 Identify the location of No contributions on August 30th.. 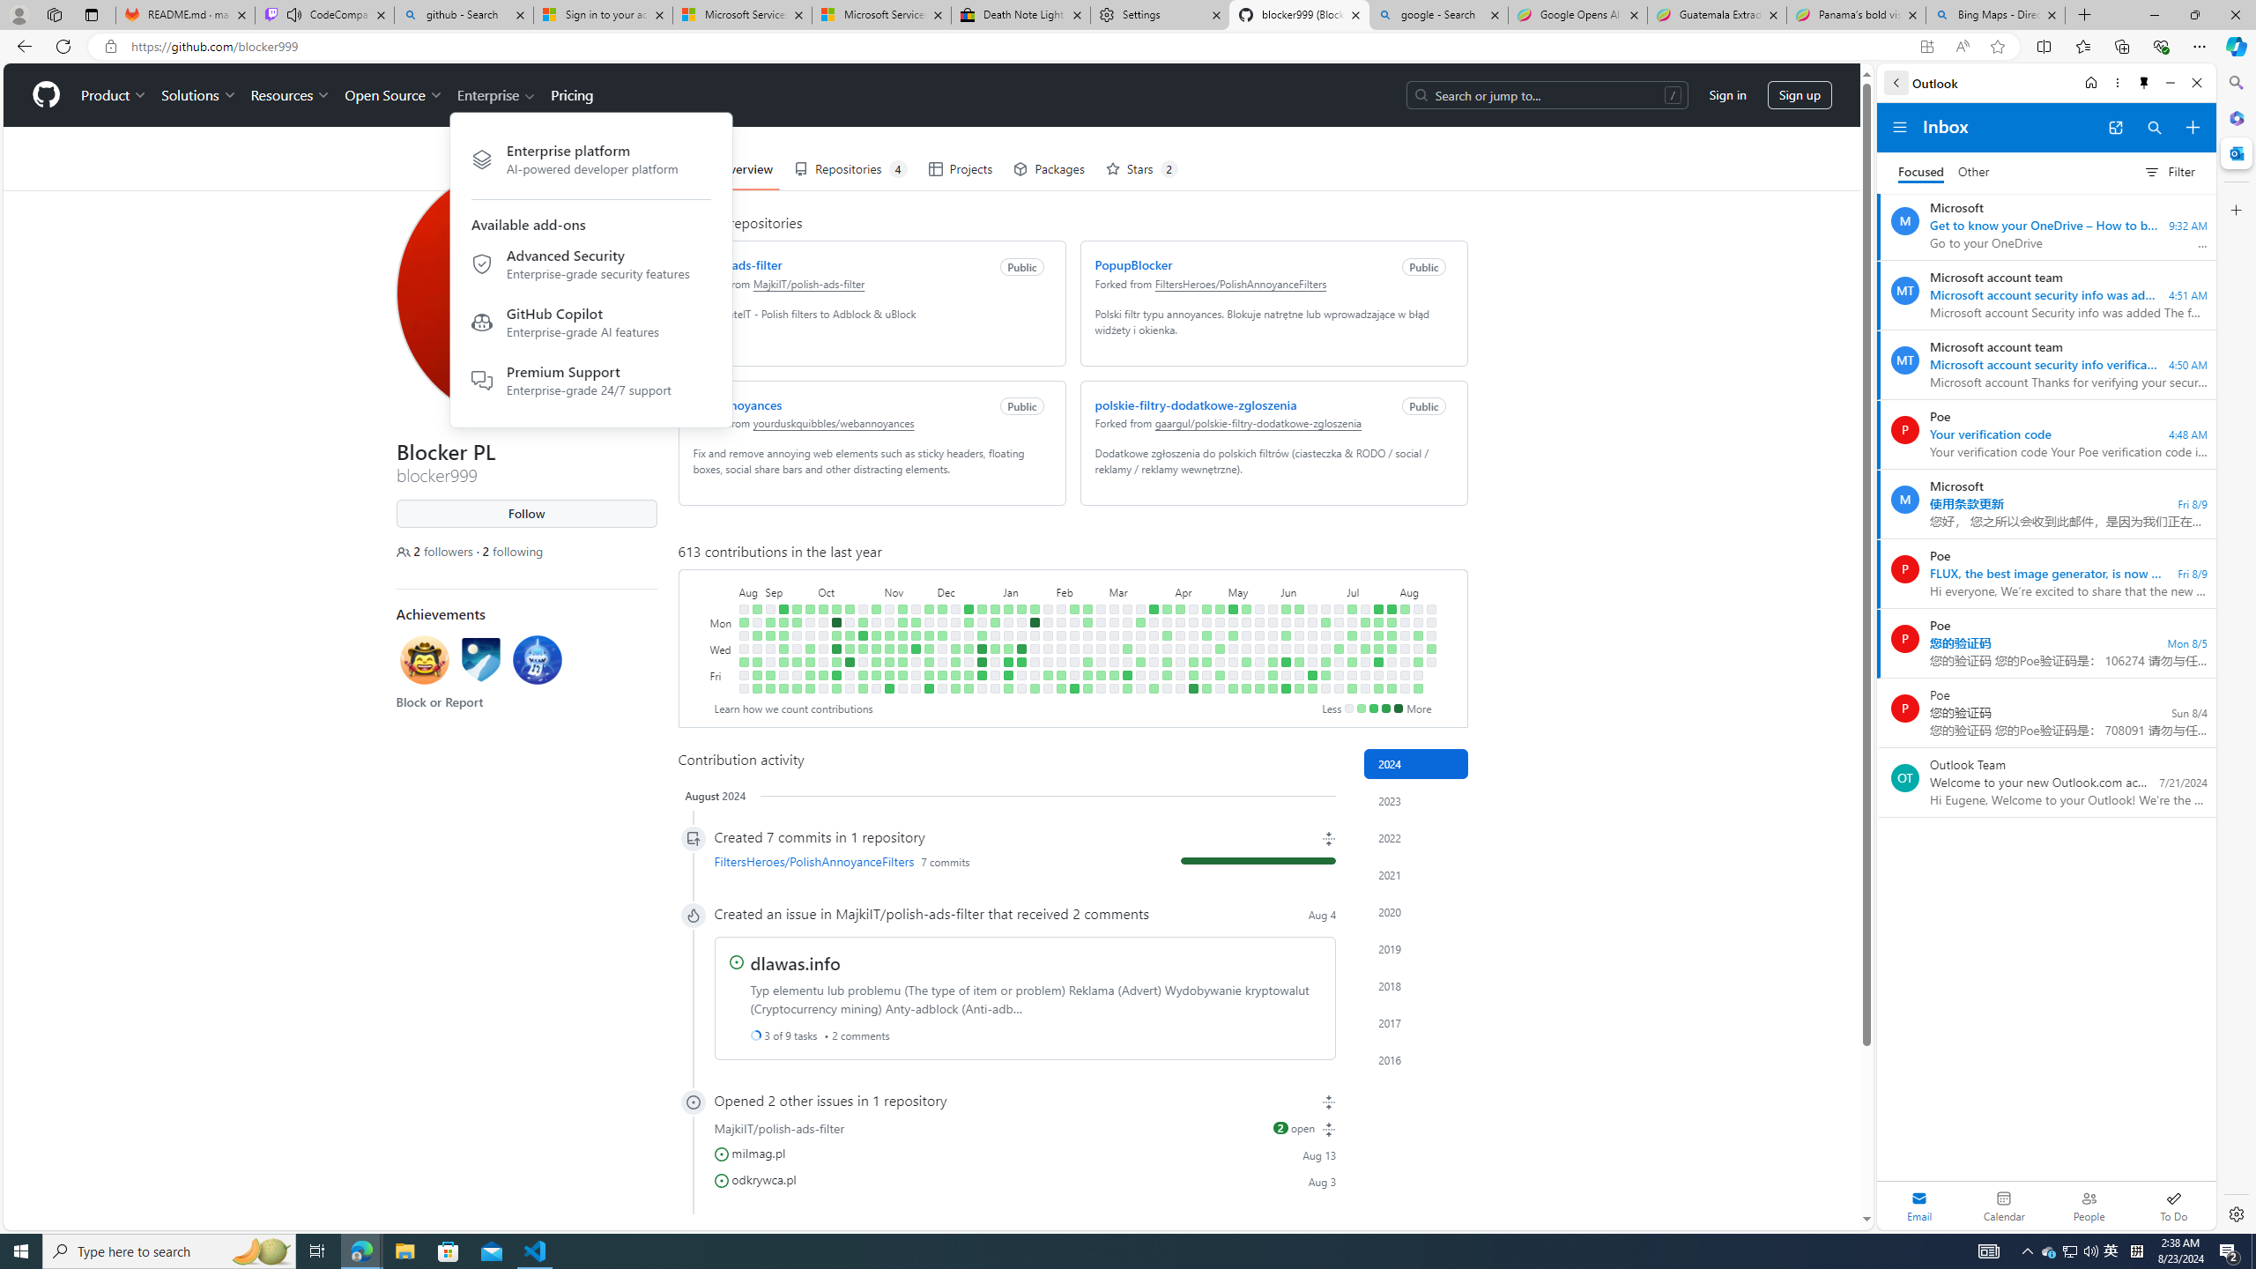
(756, 649).